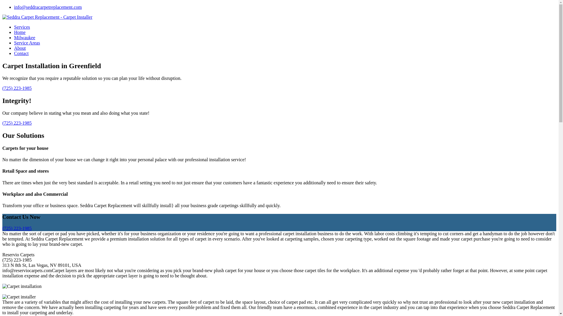 The height and width of the screenshot is (316, 563). Describe the element at coordinates (25, 37) in the screenshot. I see `Milwaukee` at that location.